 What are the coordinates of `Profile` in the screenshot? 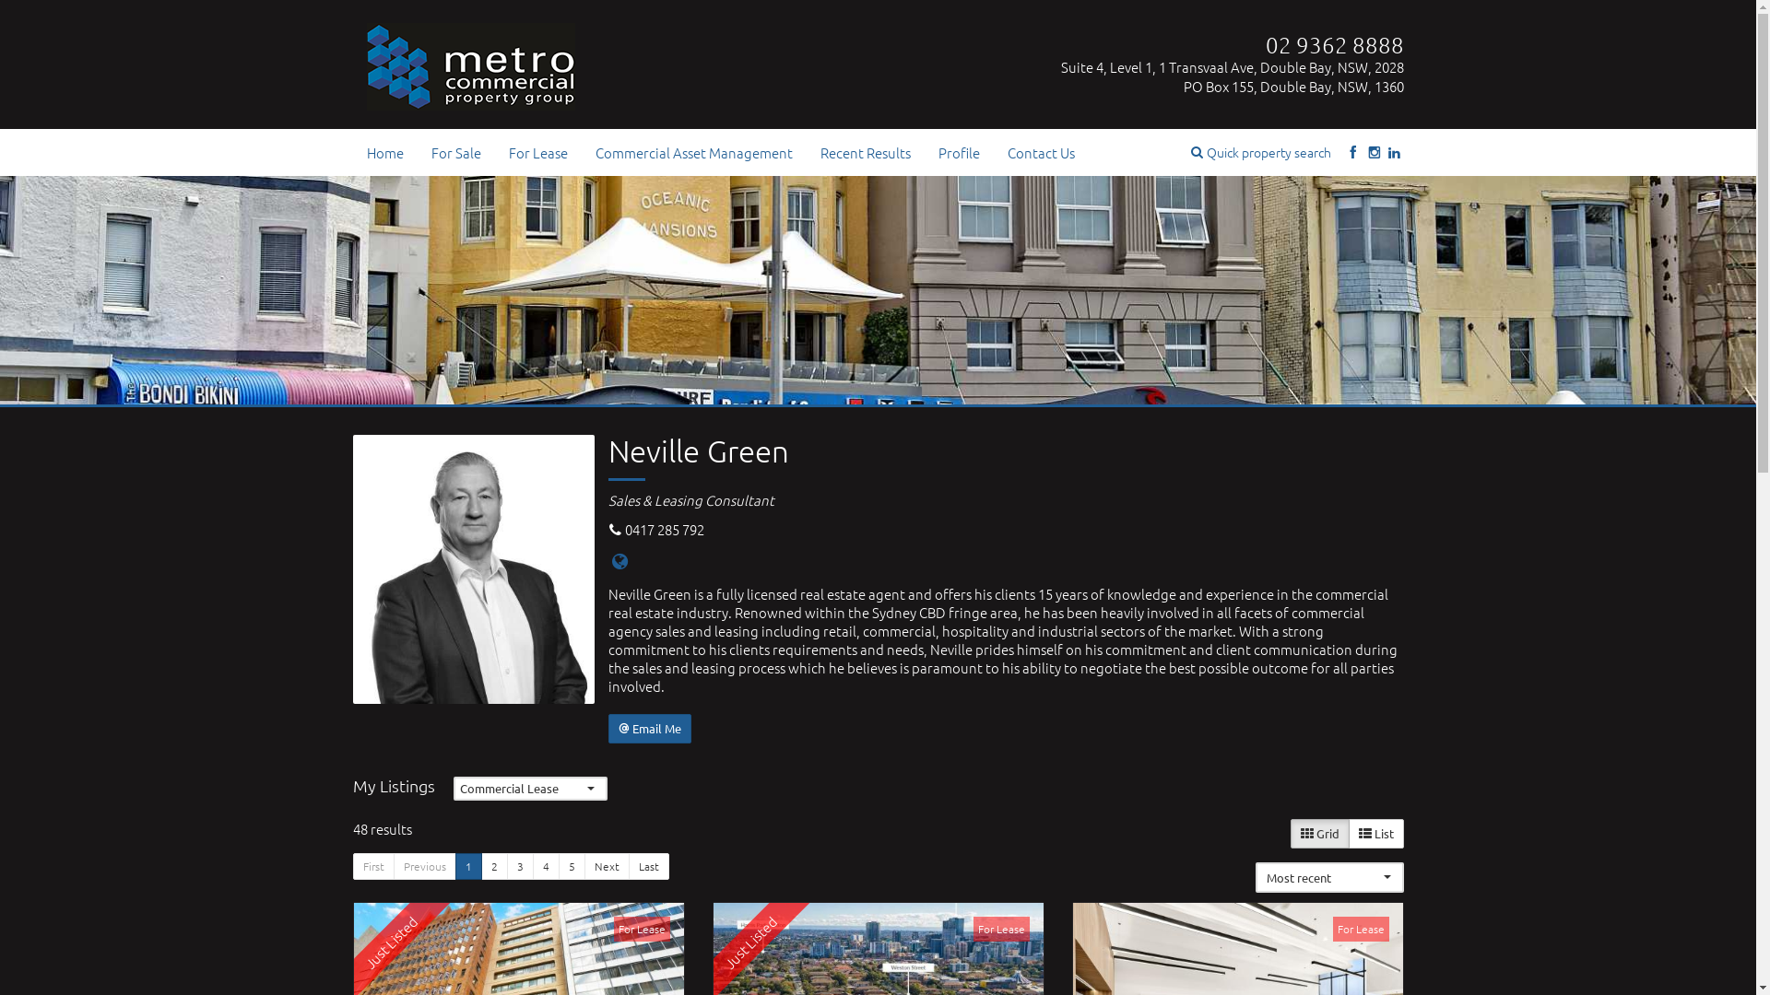 It's located at (959, 153).